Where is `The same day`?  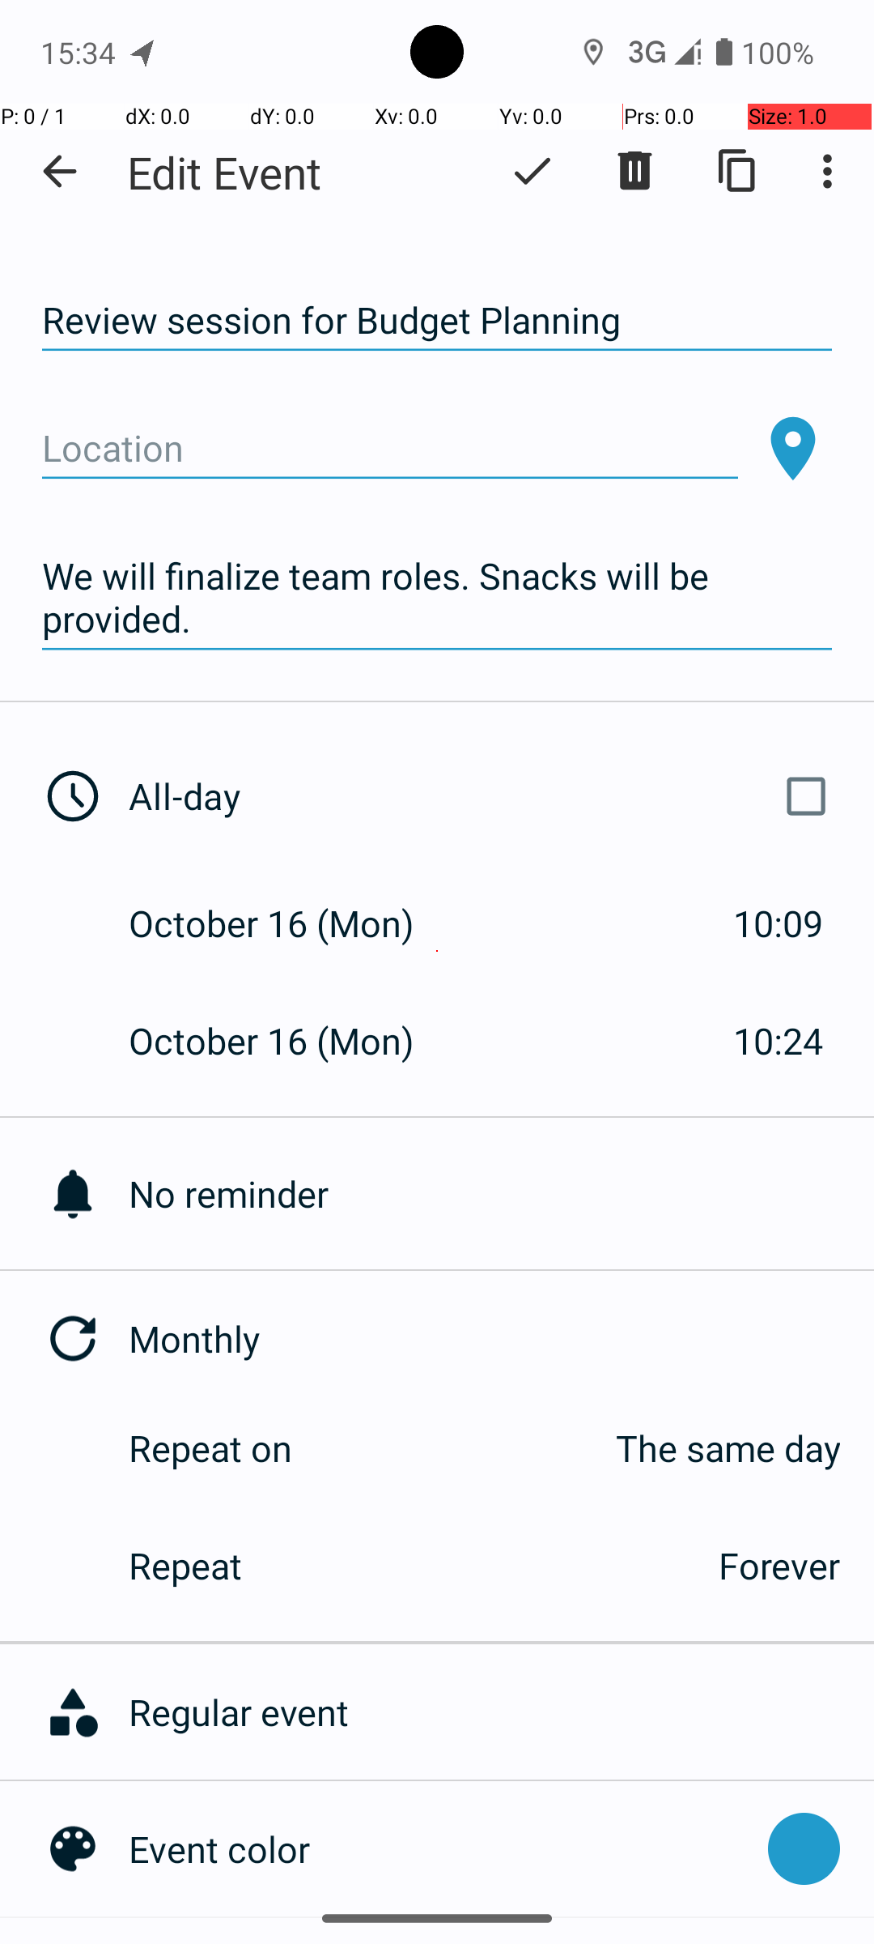
The same day is located at coordinates (583, 1448).